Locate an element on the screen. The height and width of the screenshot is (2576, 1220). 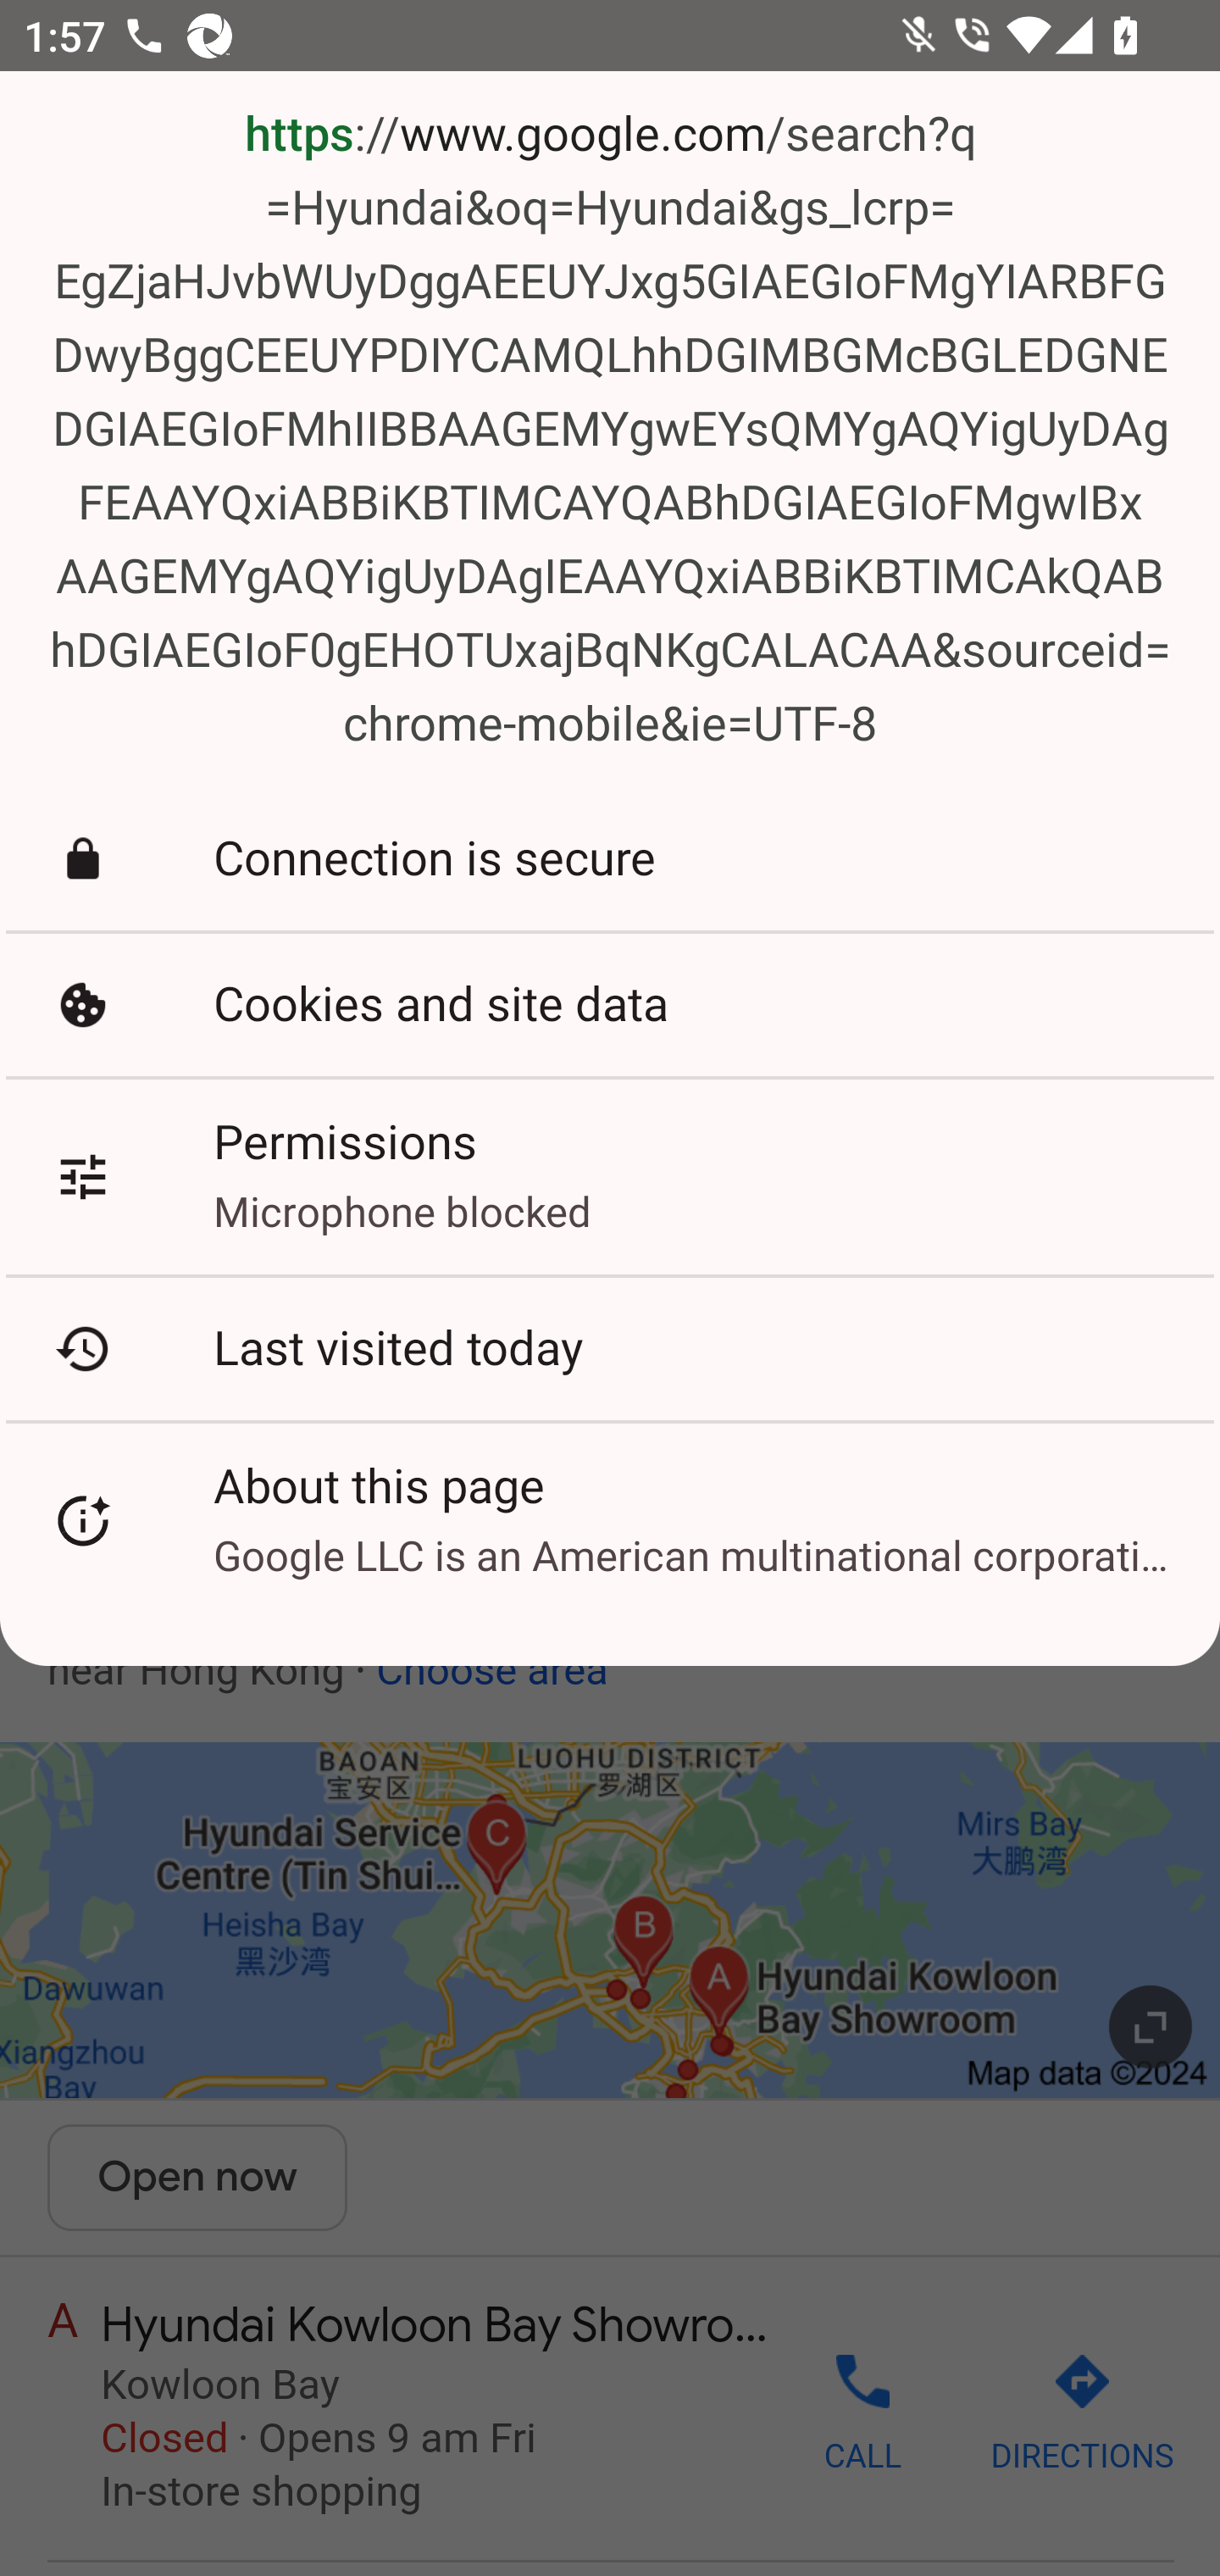
Connection is secure is located at coordinates (610, 859).